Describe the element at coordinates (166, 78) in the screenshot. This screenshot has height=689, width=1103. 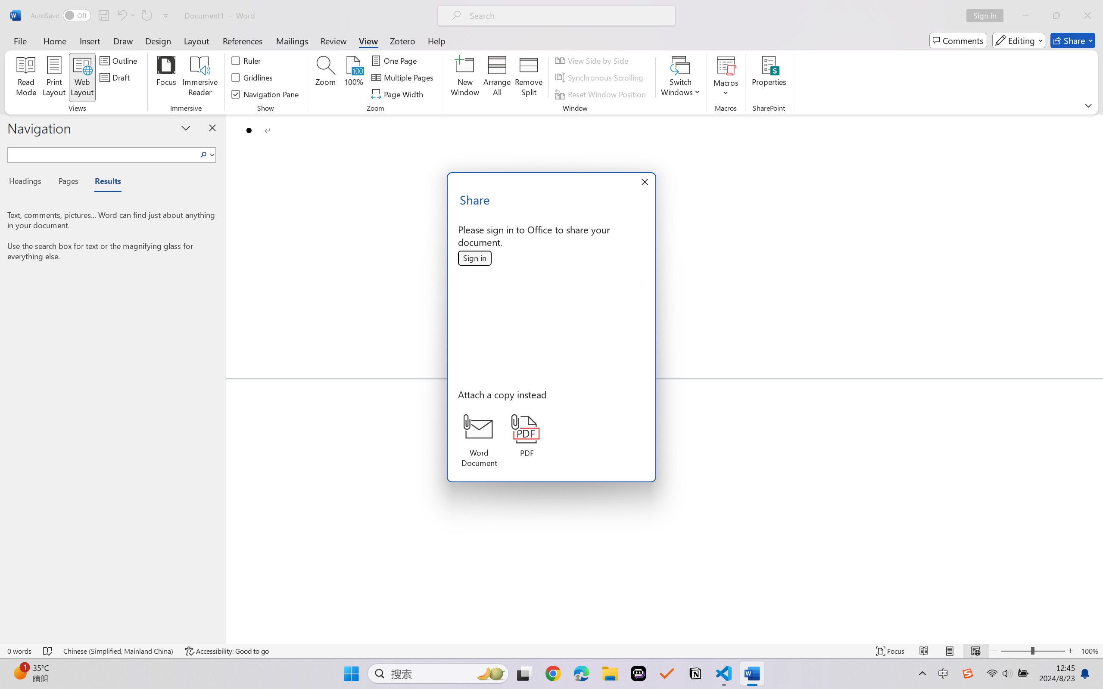
I see `Focus` at that location.